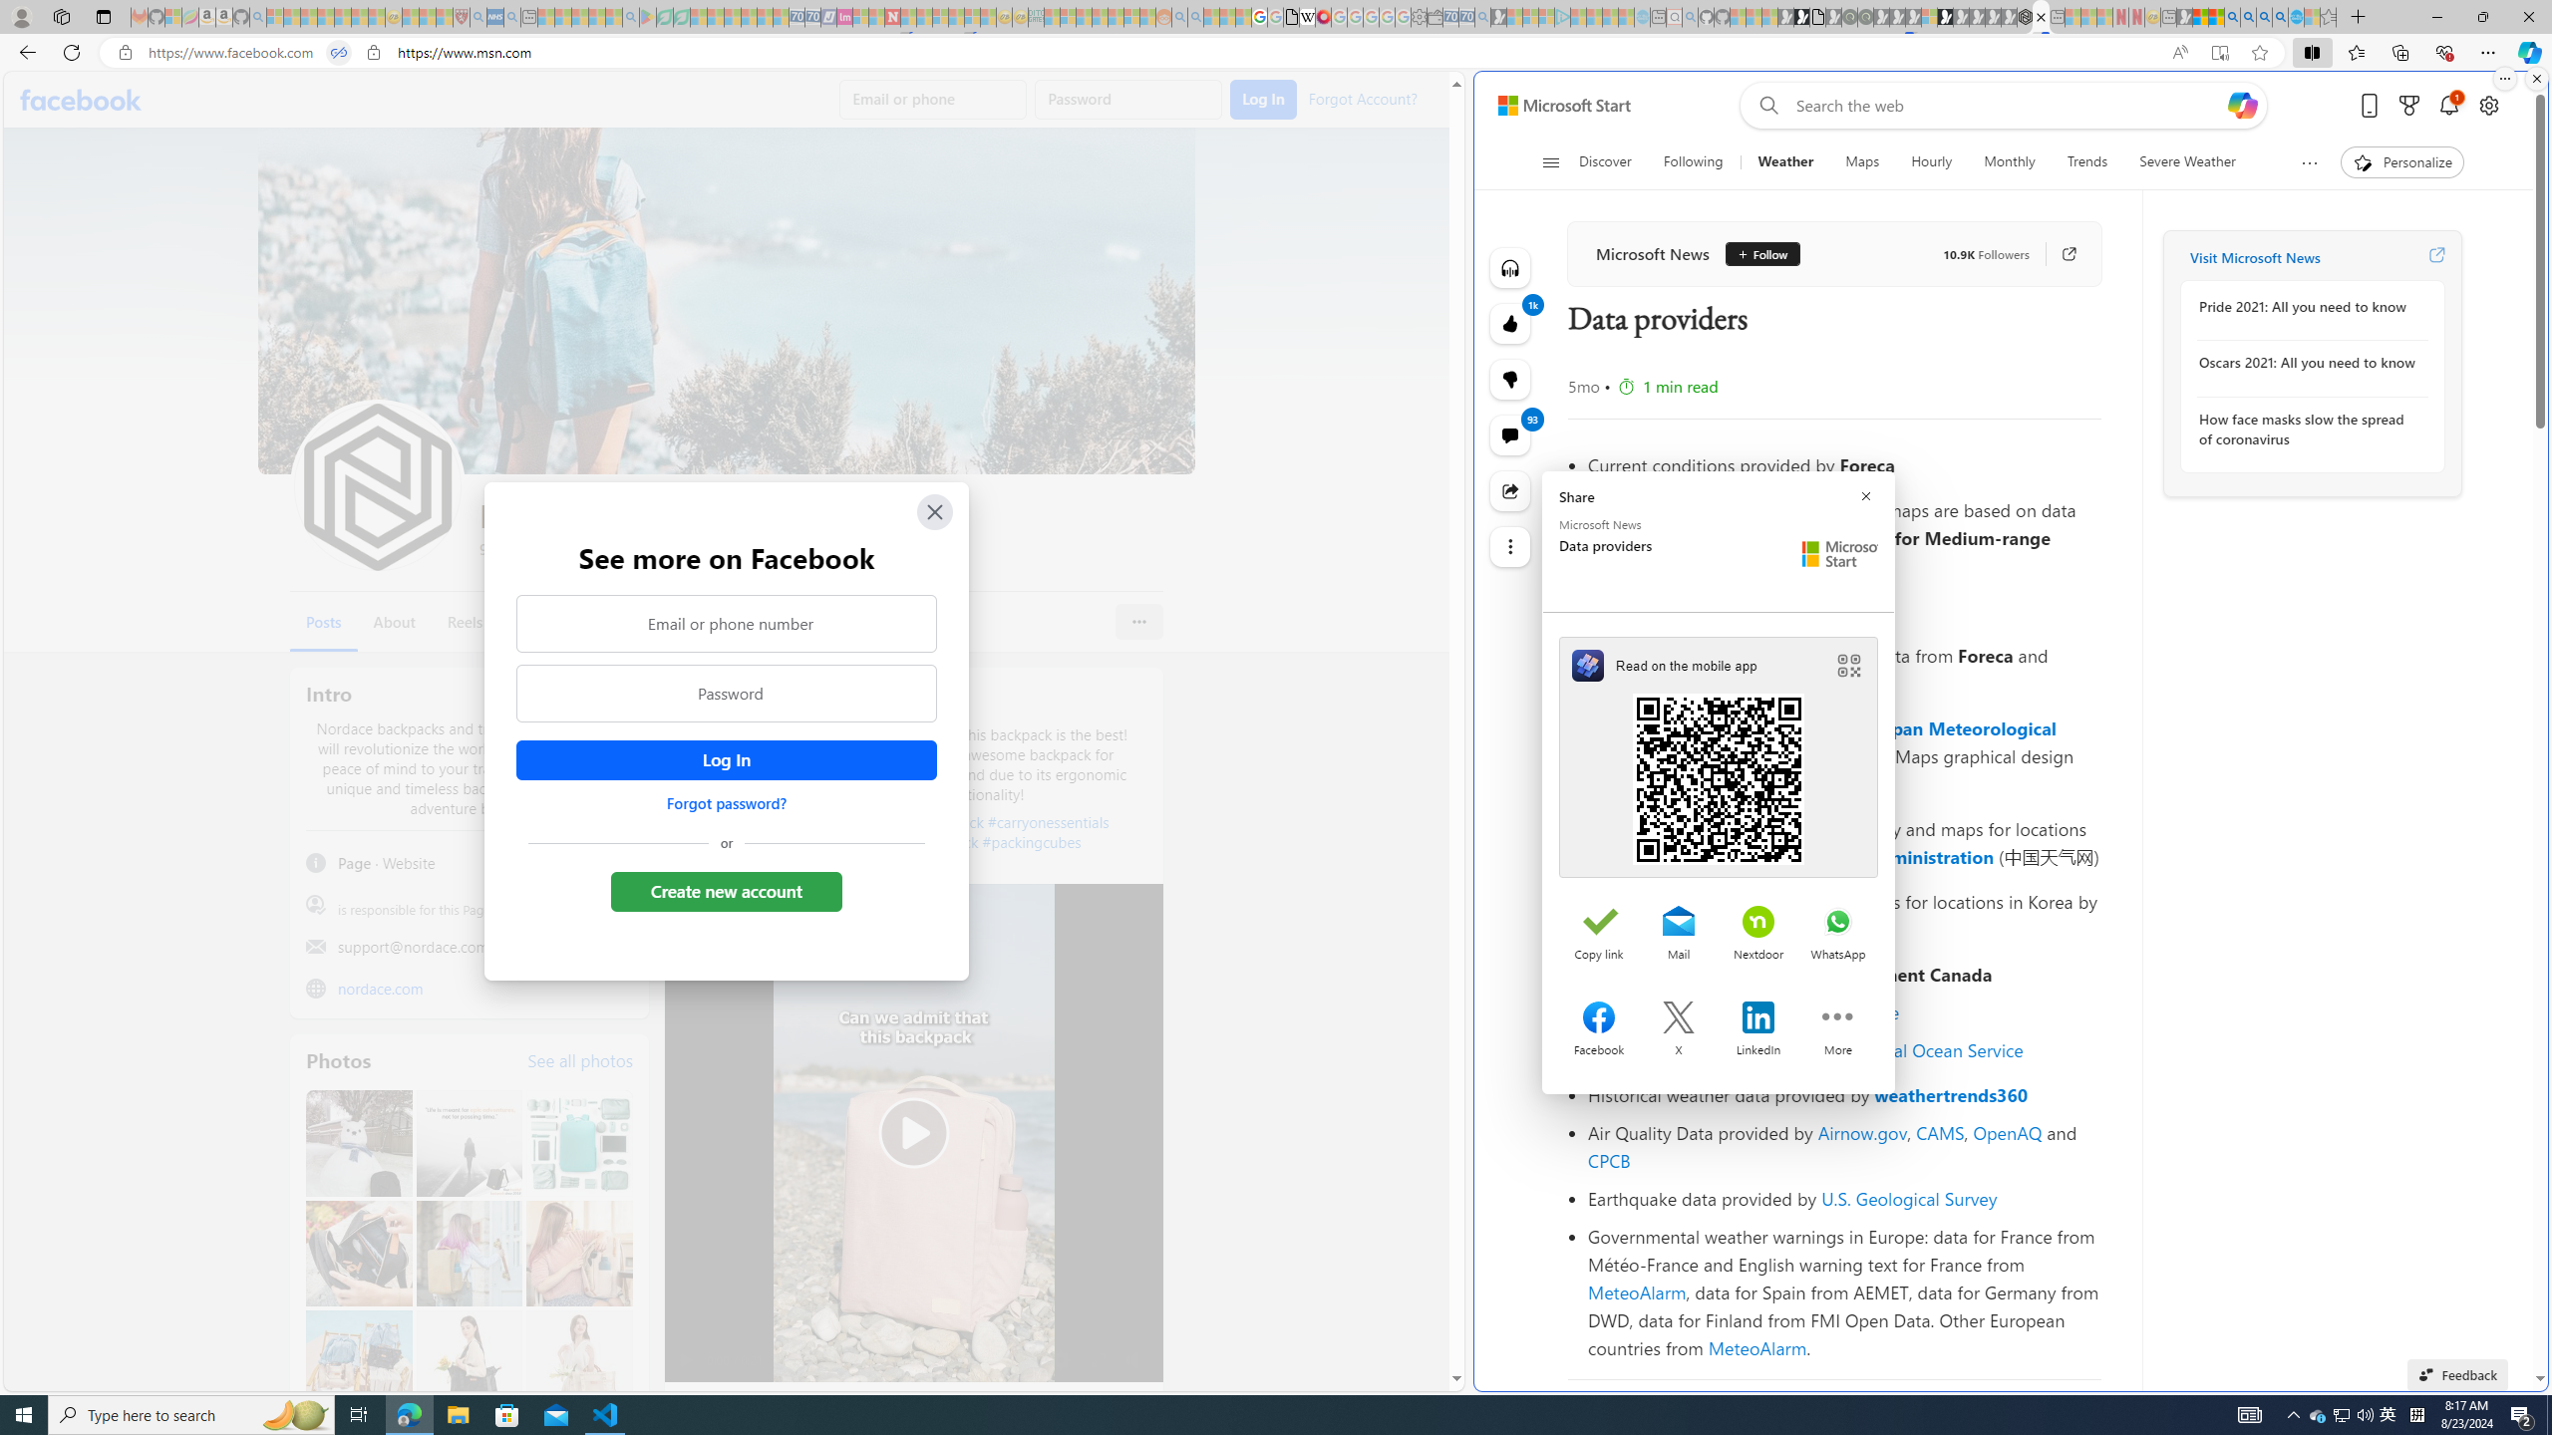 This screenshot has width=2552, height=1435. What do you see at coordinates (1843, 464) in the screenshot?
I see `Current conditions provided by Foreca` at bounding box center [1843, 464].